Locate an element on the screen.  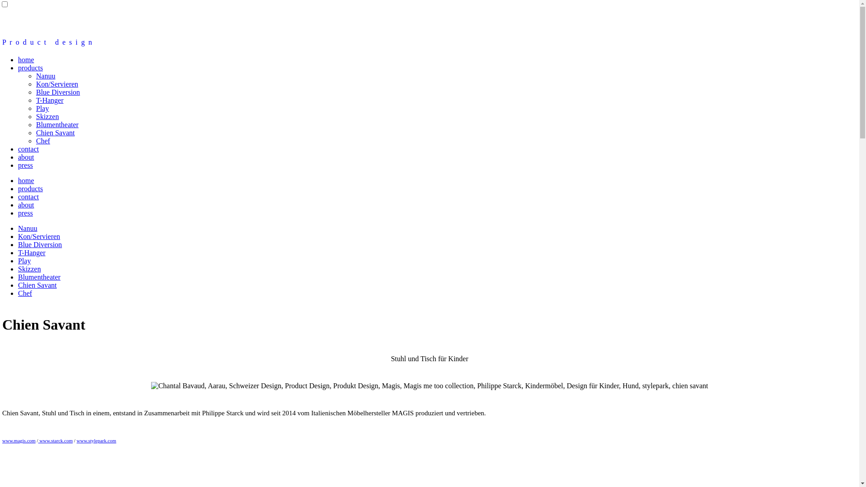
press is located at coordinates (25, 213).